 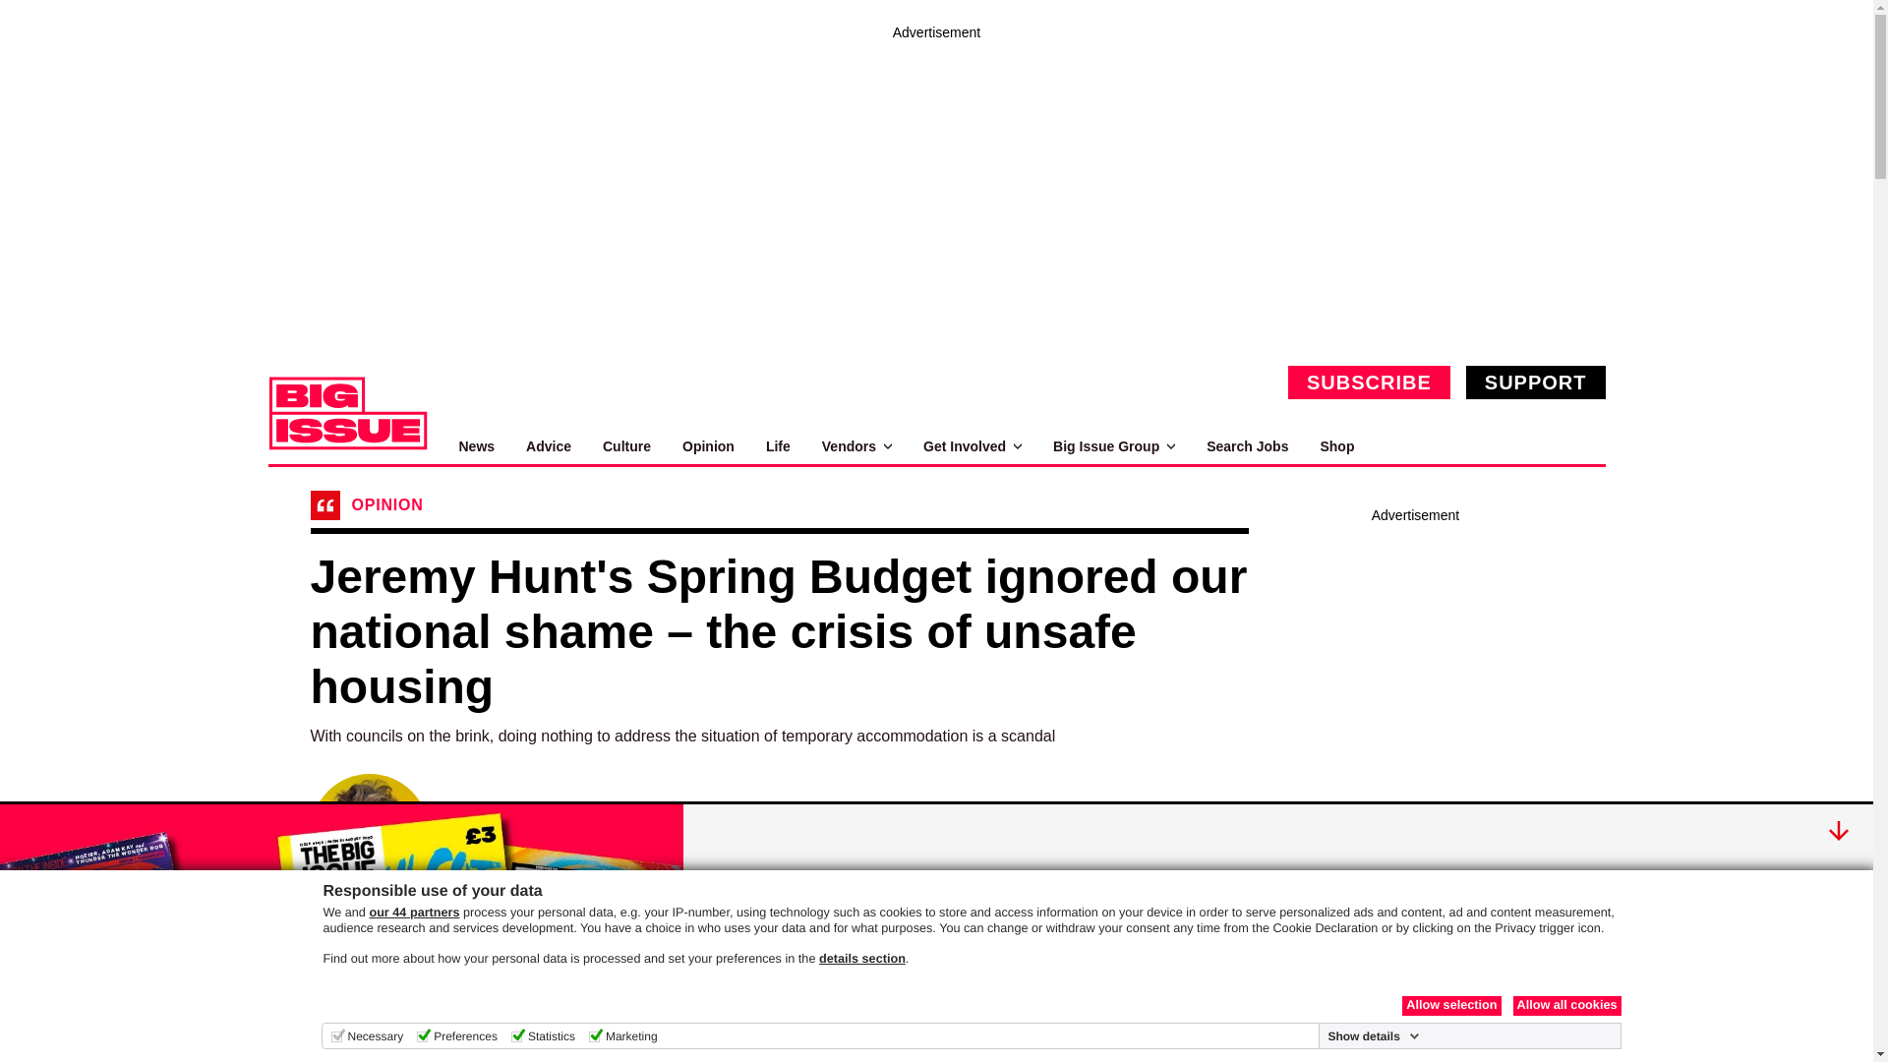 What do you see at coordinates (1451, 1005) in the screenshot?
I see `Allow selection` at bounding box center [1451, 1005].